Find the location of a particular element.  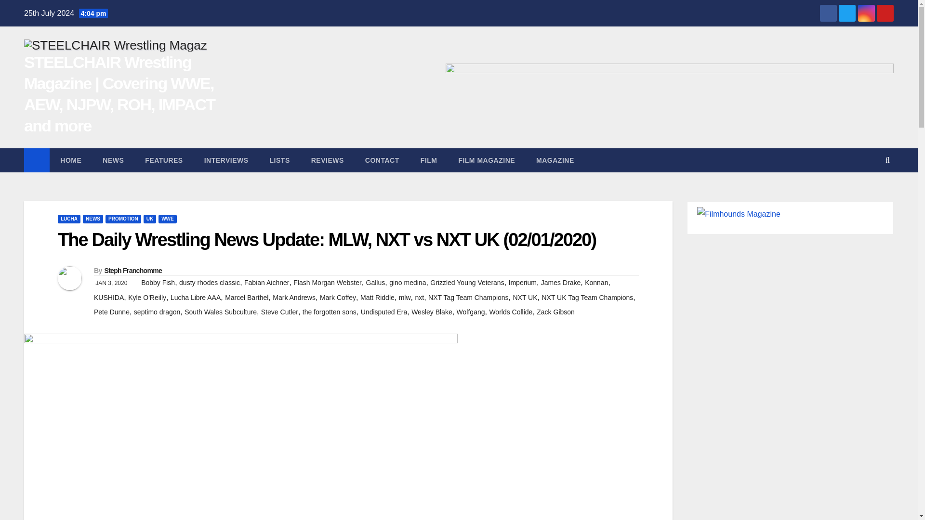

HOME is located at coordinates (70, 160).